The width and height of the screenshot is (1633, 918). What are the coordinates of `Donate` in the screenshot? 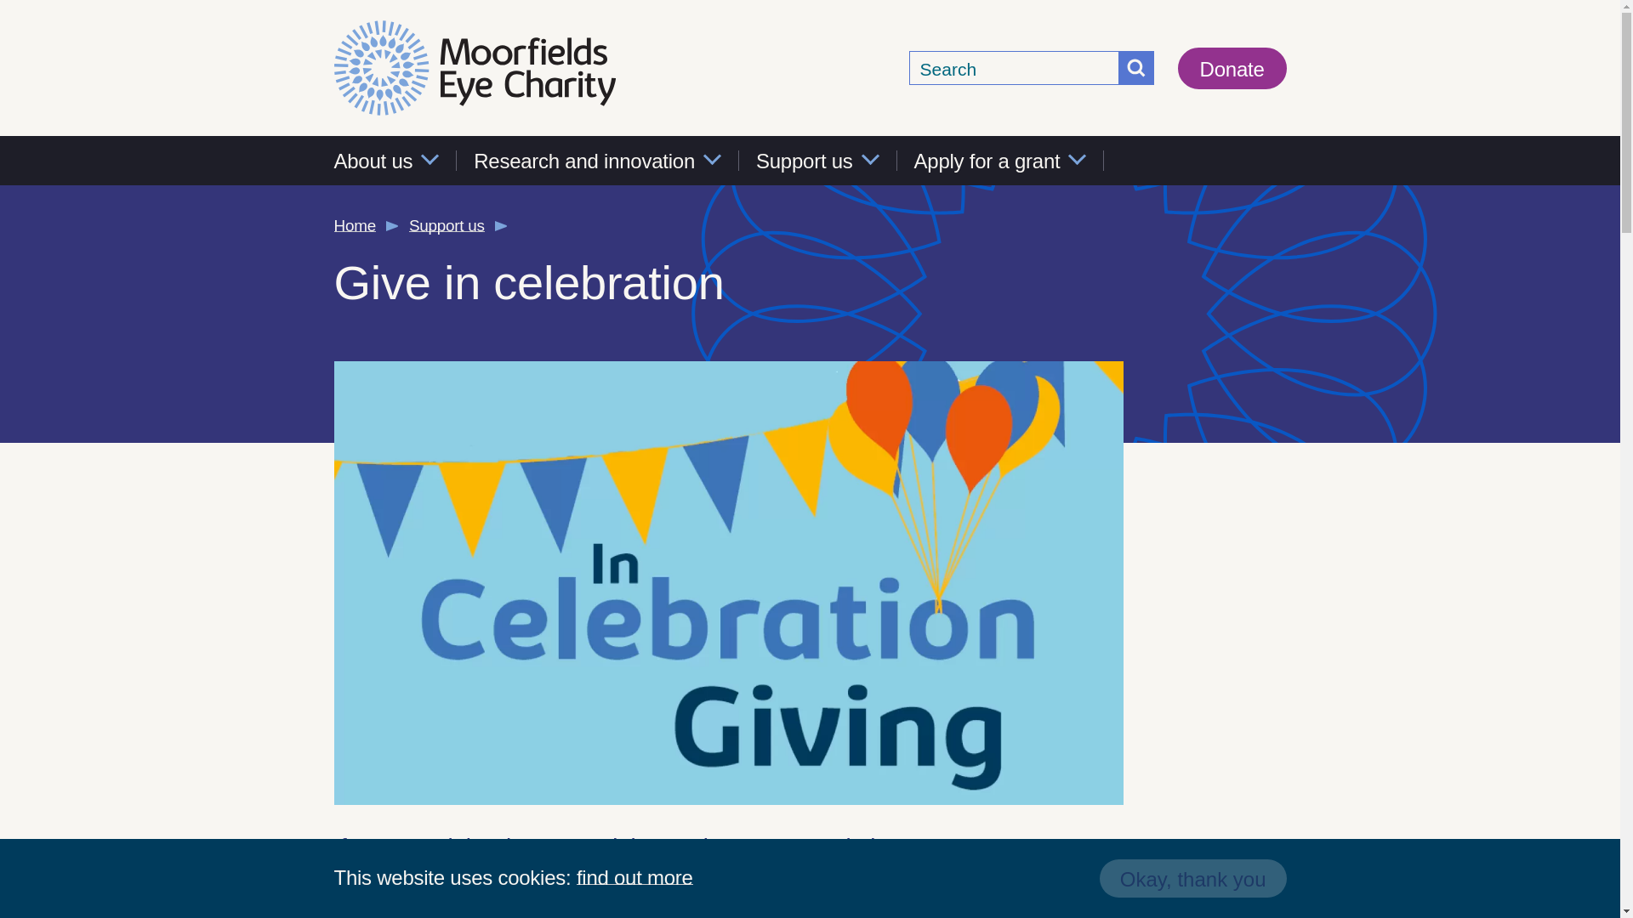 It's located at (1232, 68).